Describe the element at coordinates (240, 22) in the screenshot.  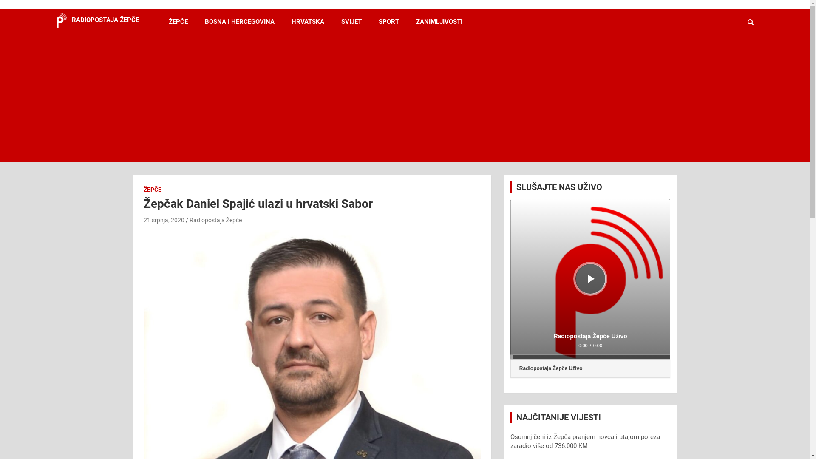
I see `BOSNA I HERCEGOVINA` at that location.